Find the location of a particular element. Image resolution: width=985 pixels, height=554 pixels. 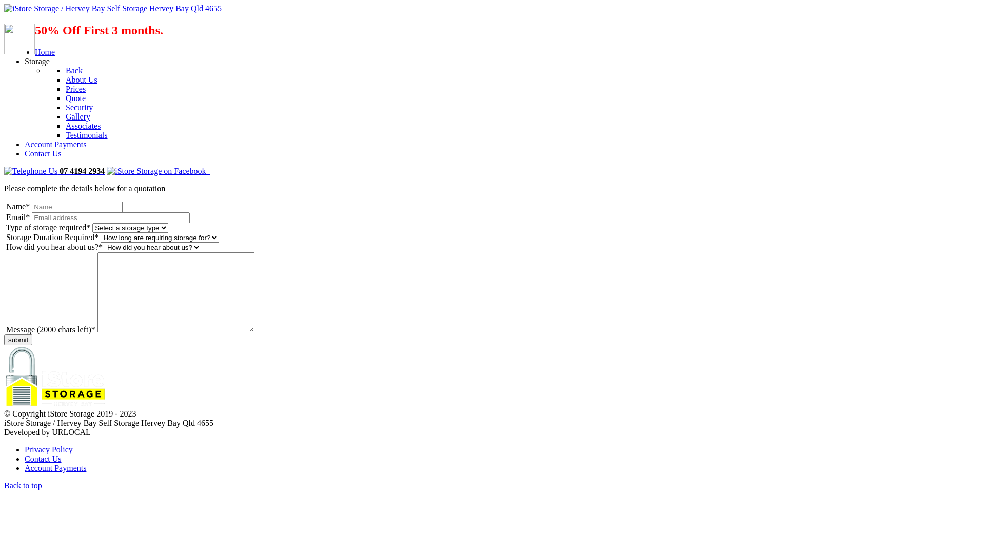

Home is located at coordinates (45, 52).